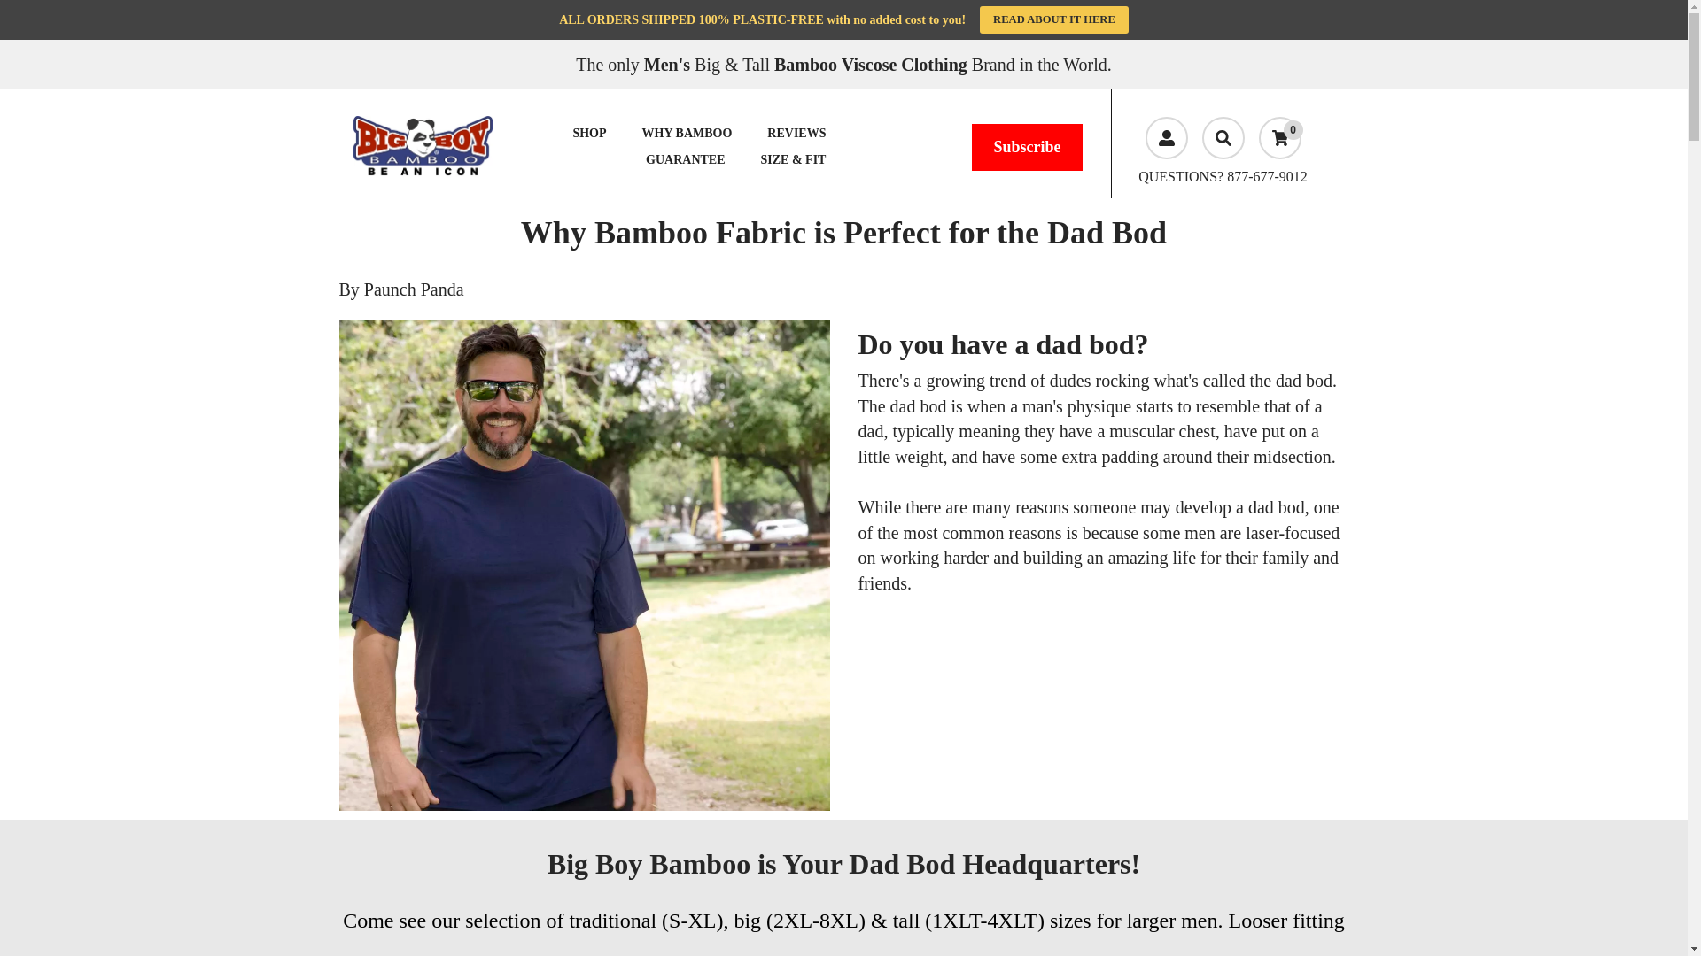 Image resolution: width=1701 pixels, height=956 pixels. What do you see at coordinates (588, 135) in the screenshot?
I see `SHOP` at bounding box center [588, 135].